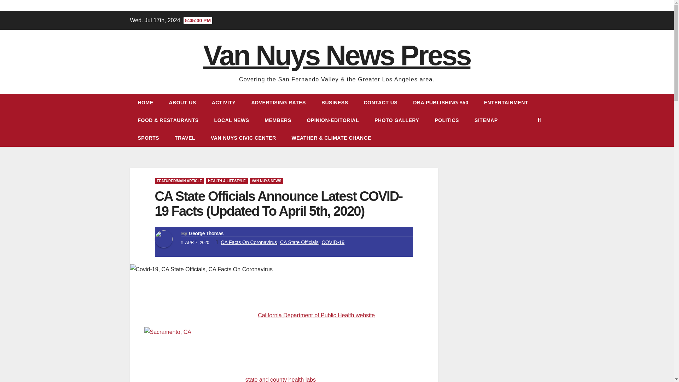  What do you see at coordinates (146, 103) in the screenshot?
I see `Home` at bounding box center [146, 103].